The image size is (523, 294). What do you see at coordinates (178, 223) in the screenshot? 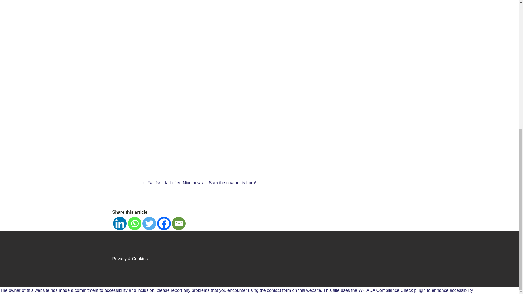
I see `E-mail` at bounding box center [178, 223].